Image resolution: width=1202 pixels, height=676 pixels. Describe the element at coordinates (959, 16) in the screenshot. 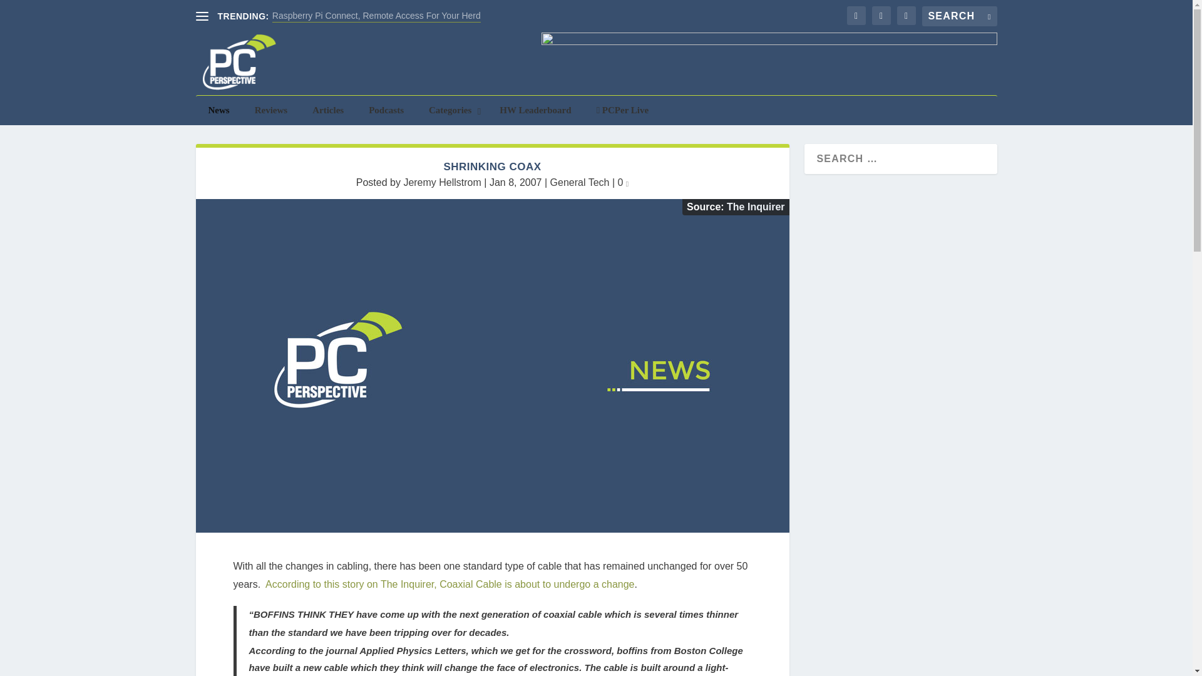

I see `Search for:` at that location.